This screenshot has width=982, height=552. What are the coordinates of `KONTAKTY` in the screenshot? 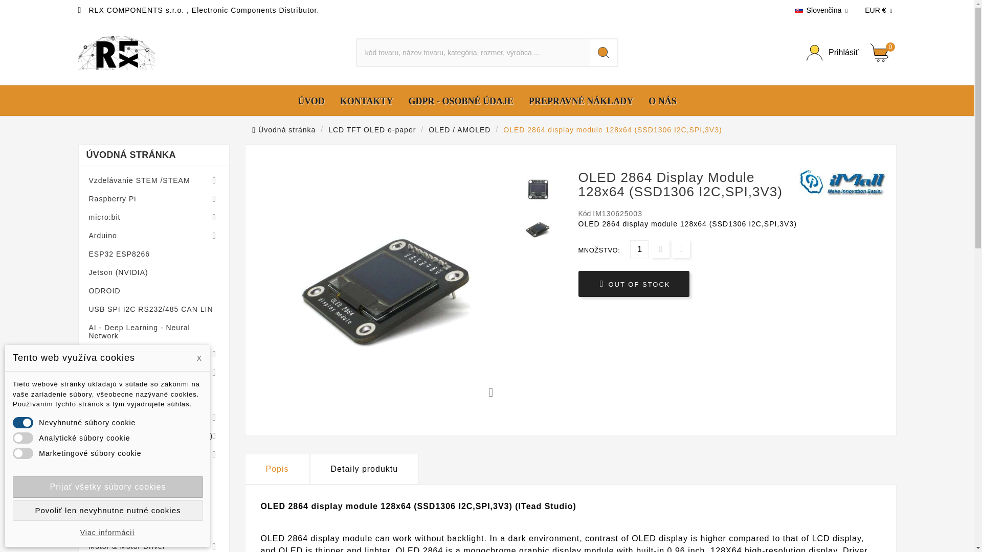 It's located at (366, 100).